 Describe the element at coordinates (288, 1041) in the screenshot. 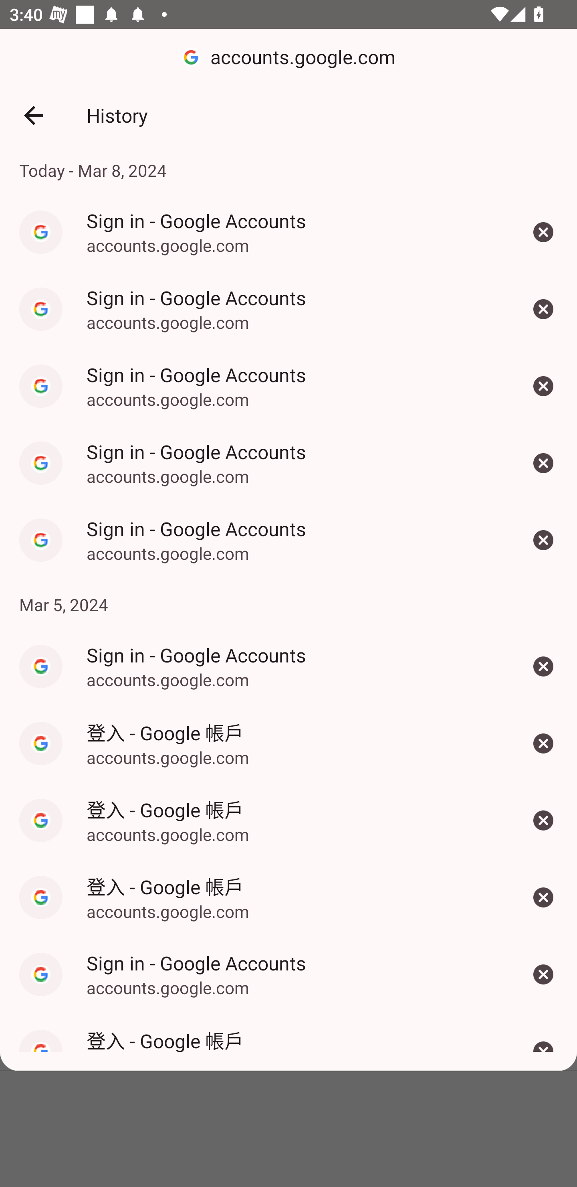

I see `登入 - Google 帳戶 登入 - Google 帳戶 Remove` at that location.